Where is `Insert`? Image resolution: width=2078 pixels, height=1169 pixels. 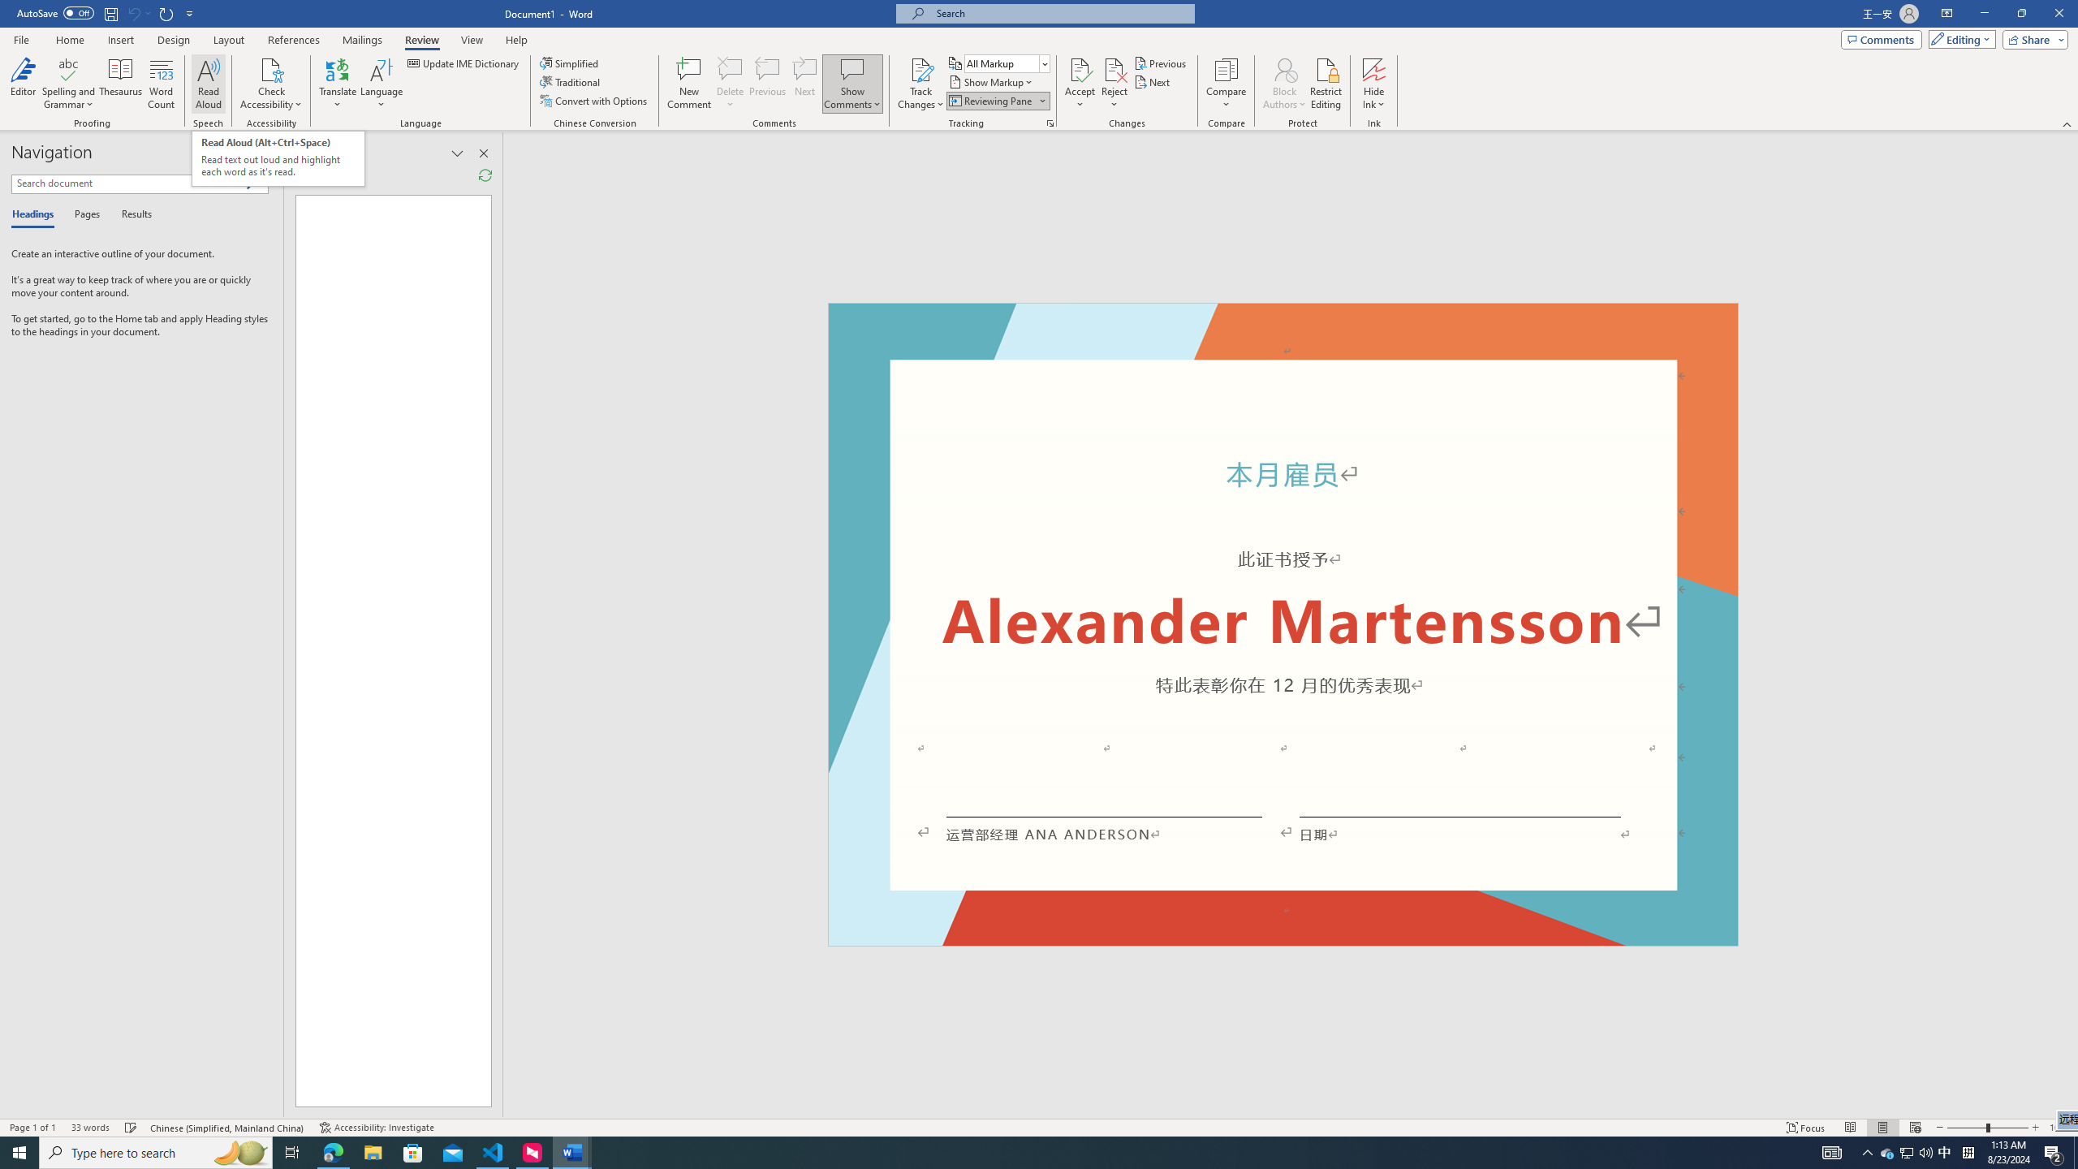
Insert is located at coordinates (120, 40).